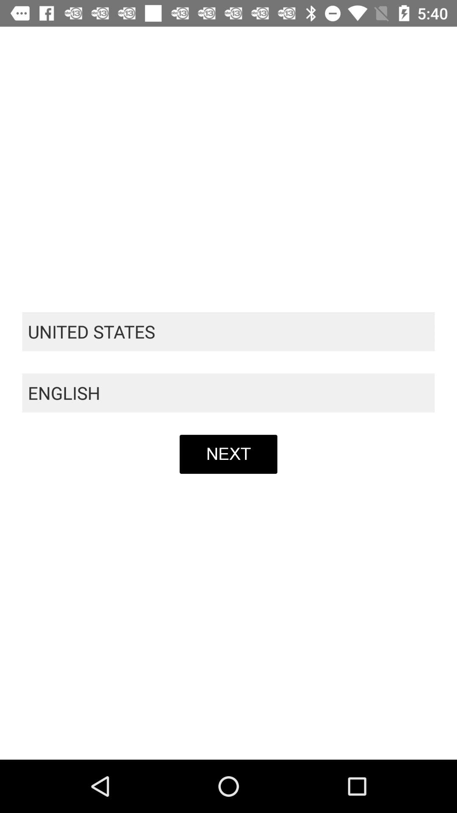 The width and height of the screenshot is (457, 813). Describe the element at coordinates (228, 454) in the screenshot. I see `tap item below the english item` at that location.